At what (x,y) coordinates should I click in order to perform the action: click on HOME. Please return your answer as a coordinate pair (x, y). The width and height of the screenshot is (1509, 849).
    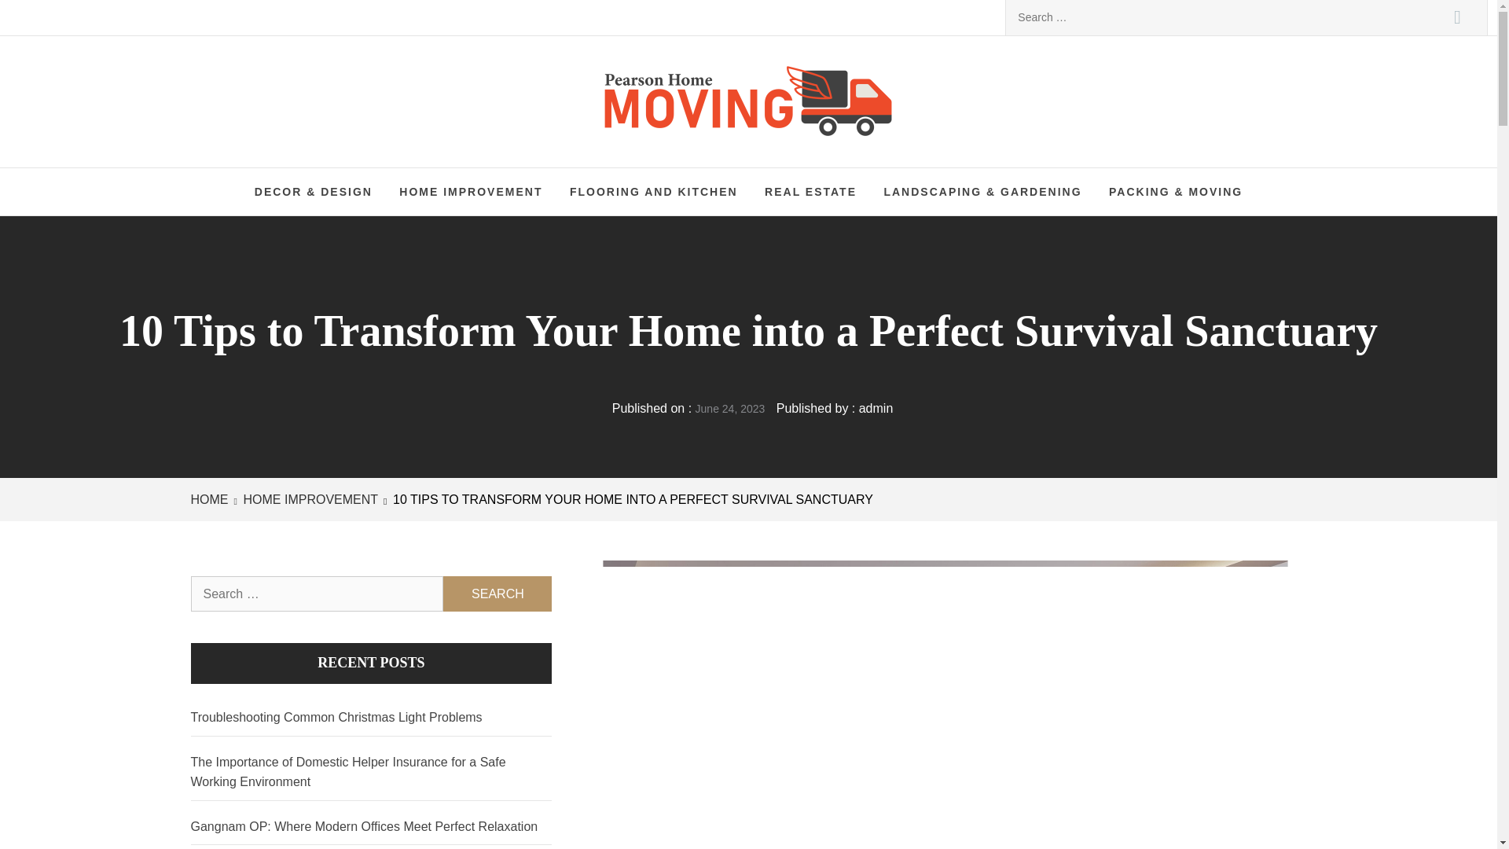
    Looking at the image, I should click on (211, 499).